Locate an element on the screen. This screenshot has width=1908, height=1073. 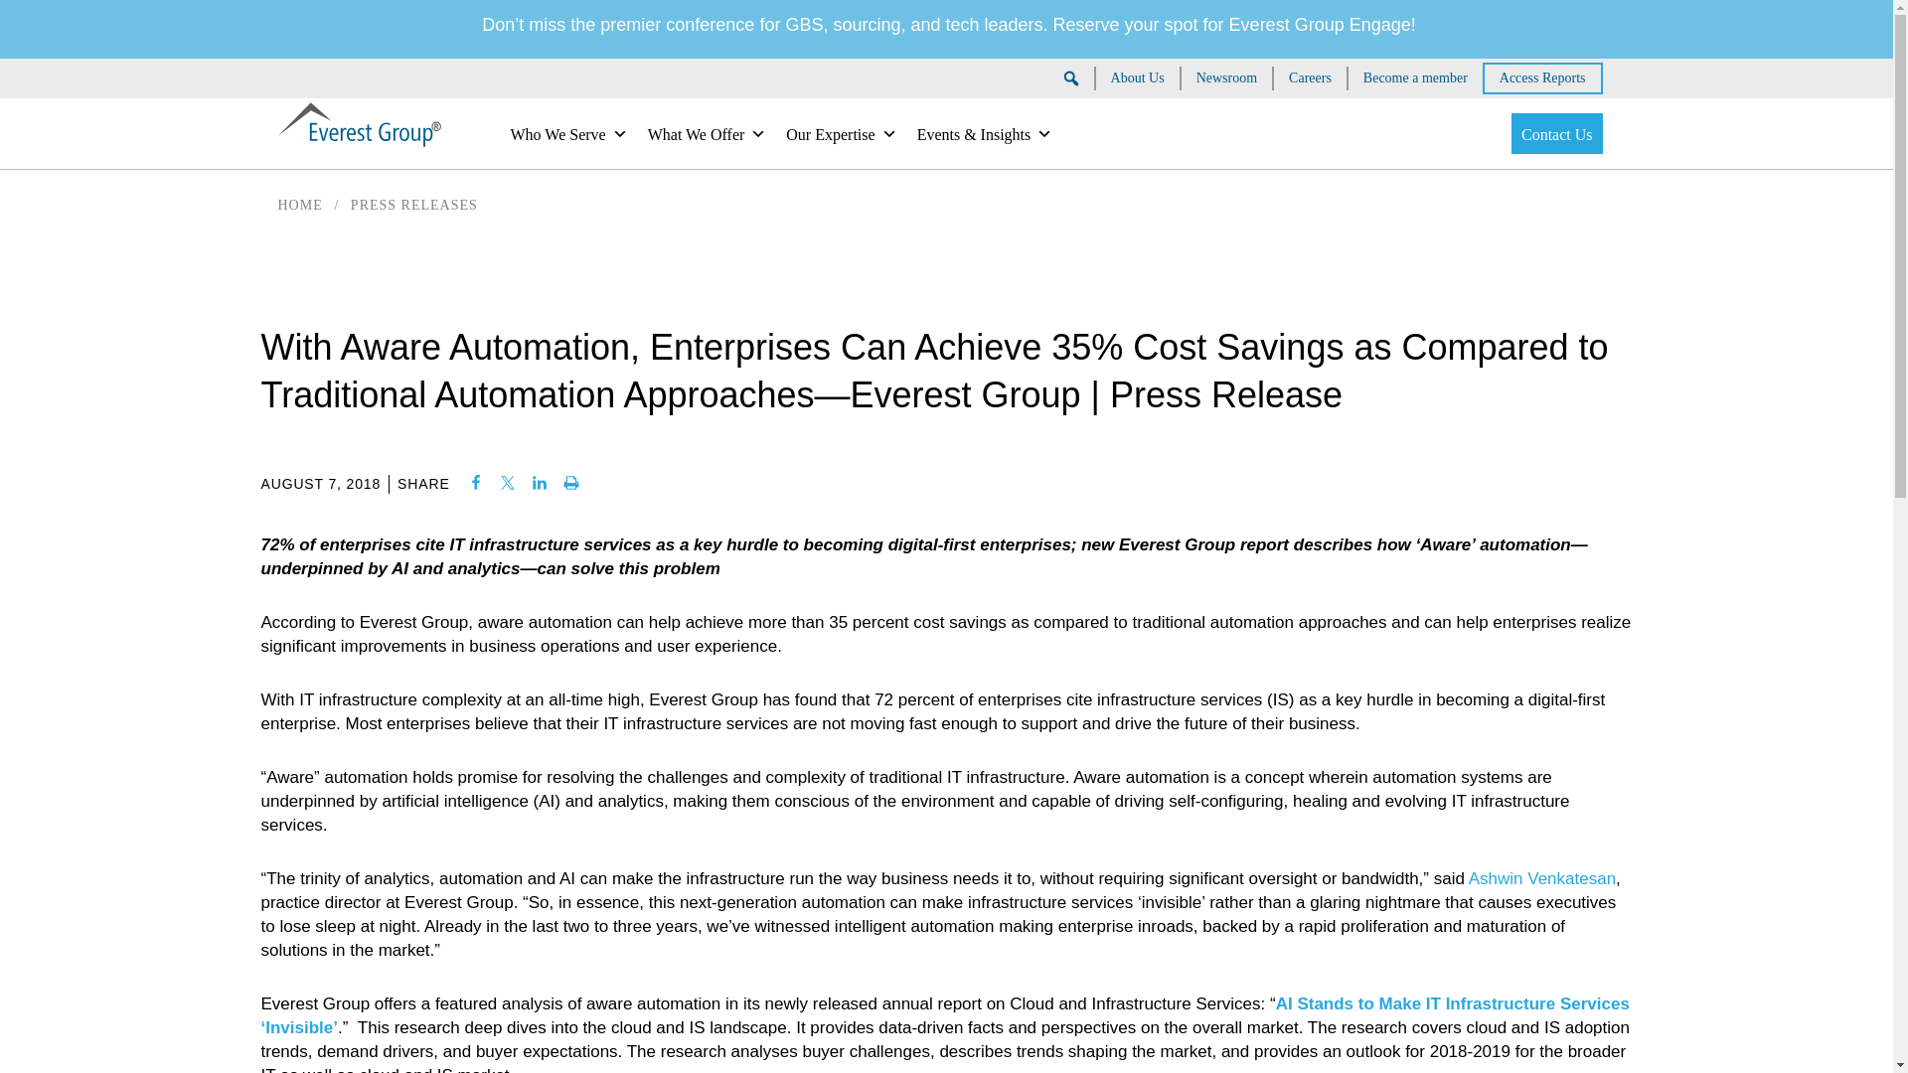
Access Reports is located at coordinates (1542, 77).